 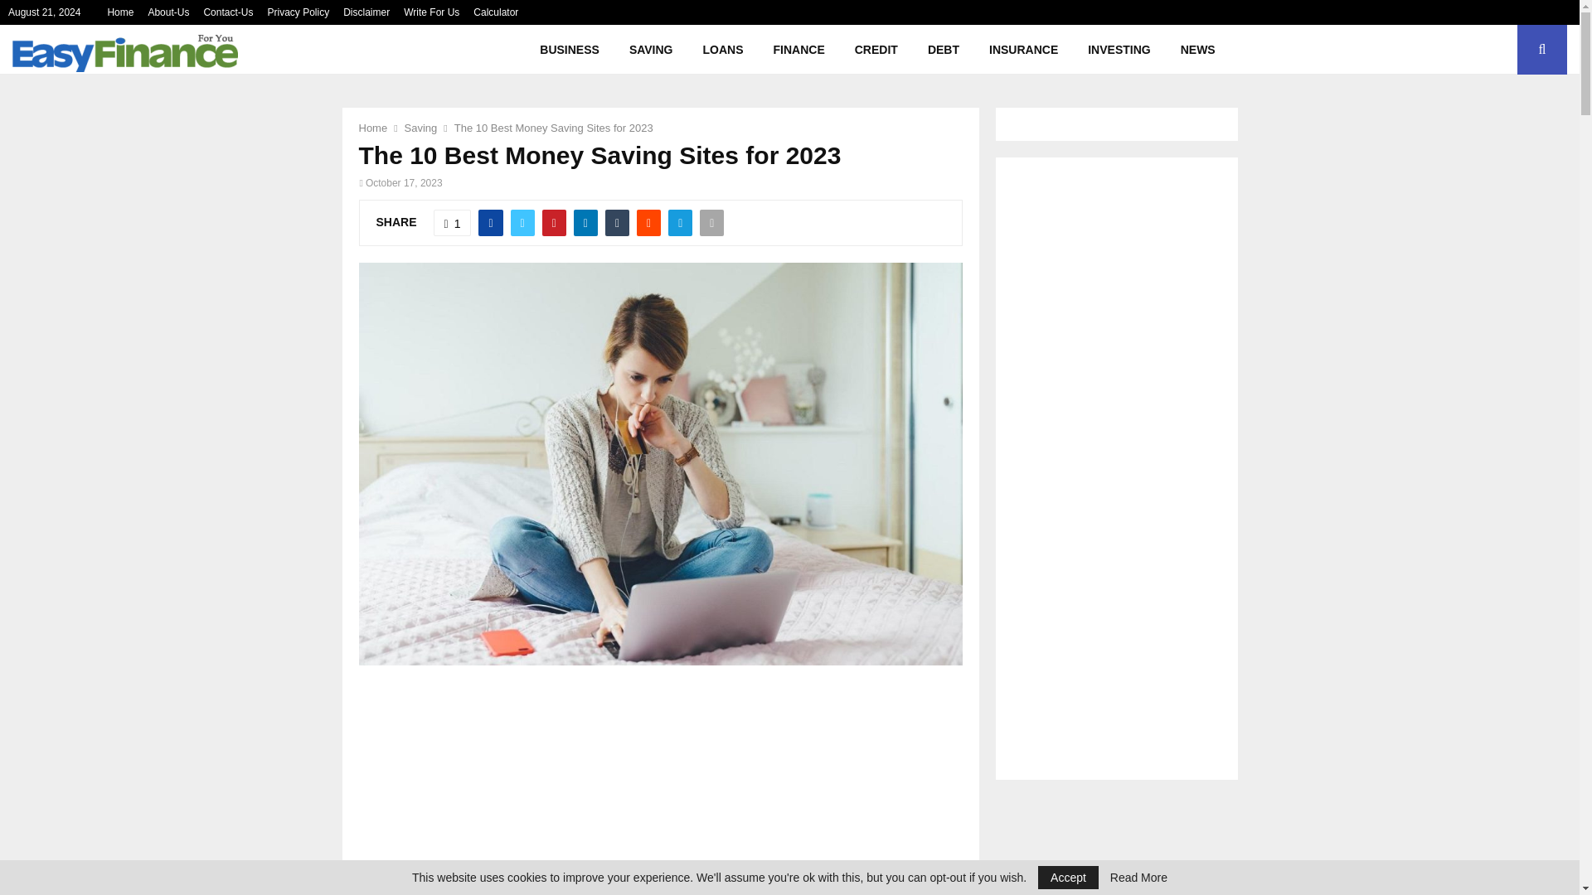 What do you see at coordinates (452, 222) in the screenshot?
I see `Like` at bounding box center [452, 222].